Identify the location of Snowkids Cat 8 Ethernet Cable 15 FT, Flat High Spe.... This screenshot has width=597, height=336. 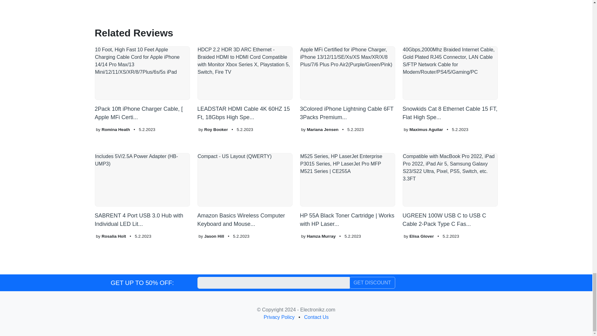
(450, 84).